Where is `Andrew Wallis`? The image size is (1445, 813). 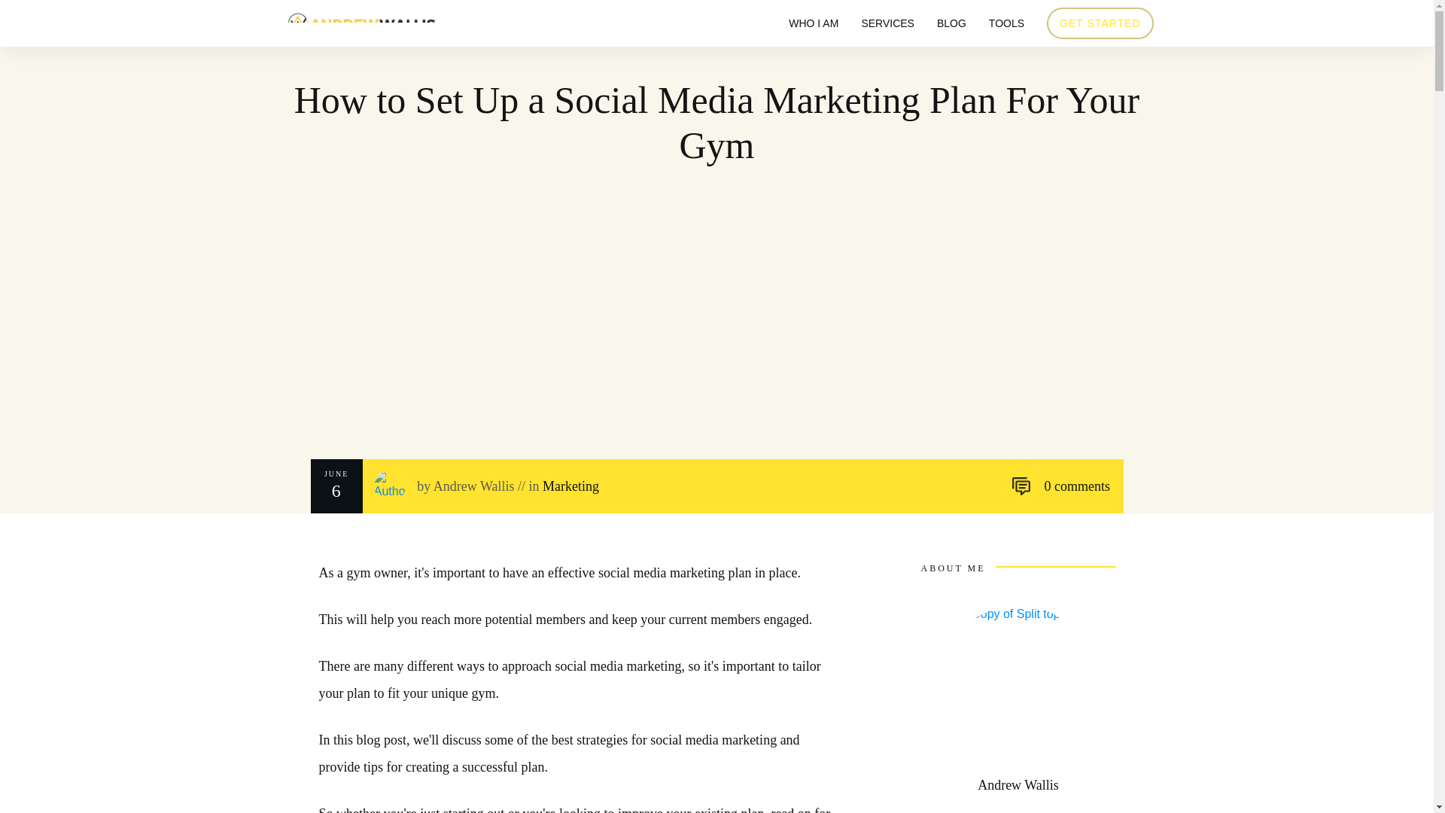 Andrew Wallis is located at coordinates (1018, 784).